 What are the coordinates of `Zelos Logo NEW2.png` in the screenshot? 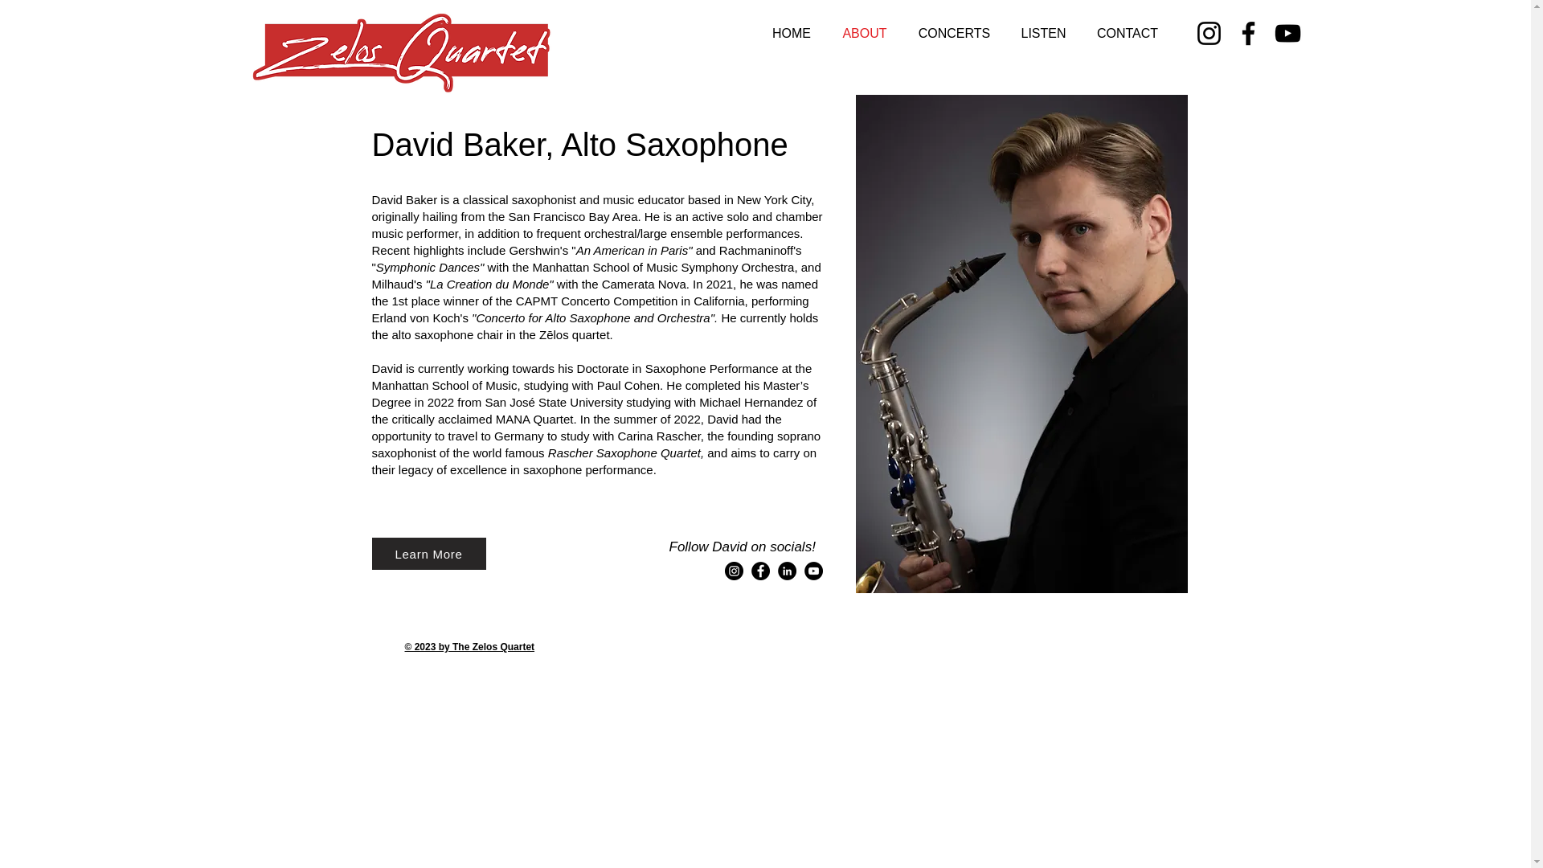 It's located at (403, 51).